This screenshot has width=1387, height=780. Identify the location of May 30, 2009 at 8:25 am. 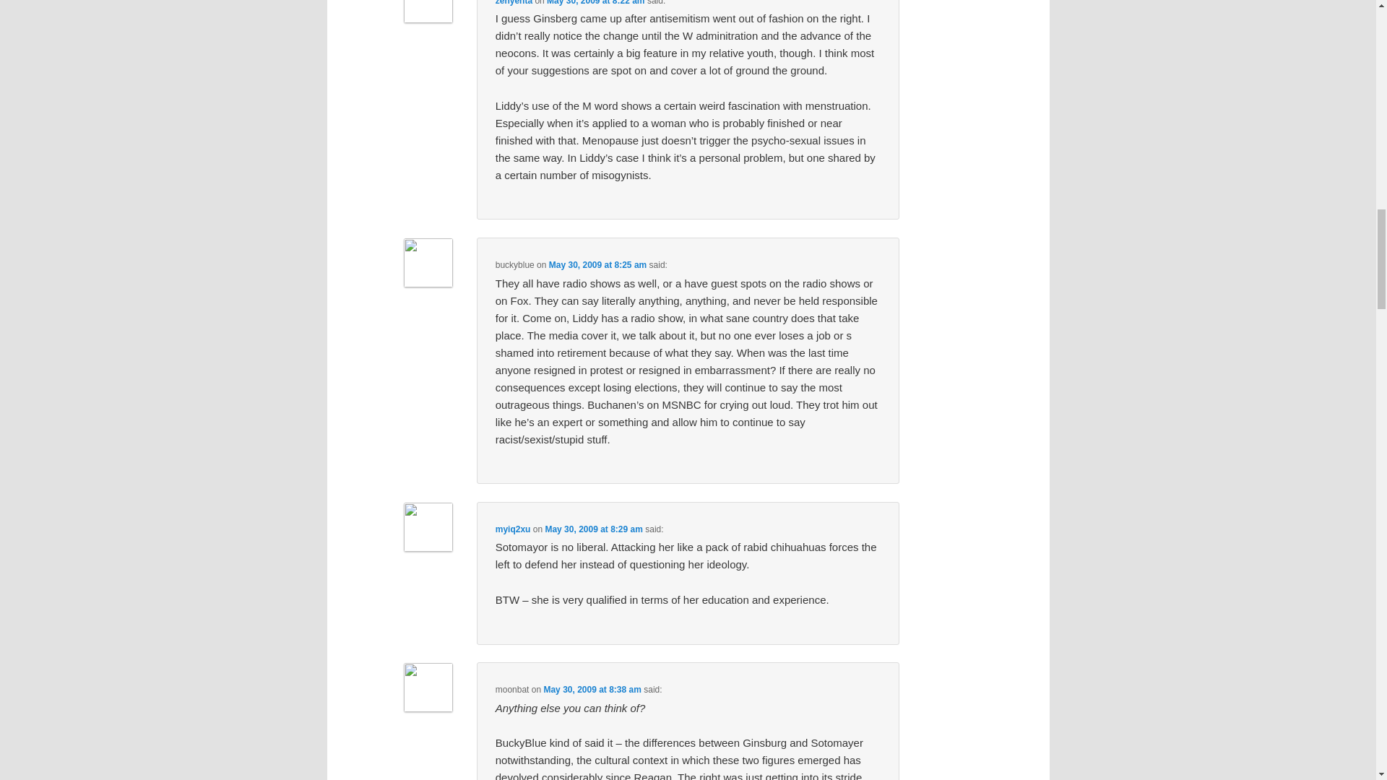
(597, 264).